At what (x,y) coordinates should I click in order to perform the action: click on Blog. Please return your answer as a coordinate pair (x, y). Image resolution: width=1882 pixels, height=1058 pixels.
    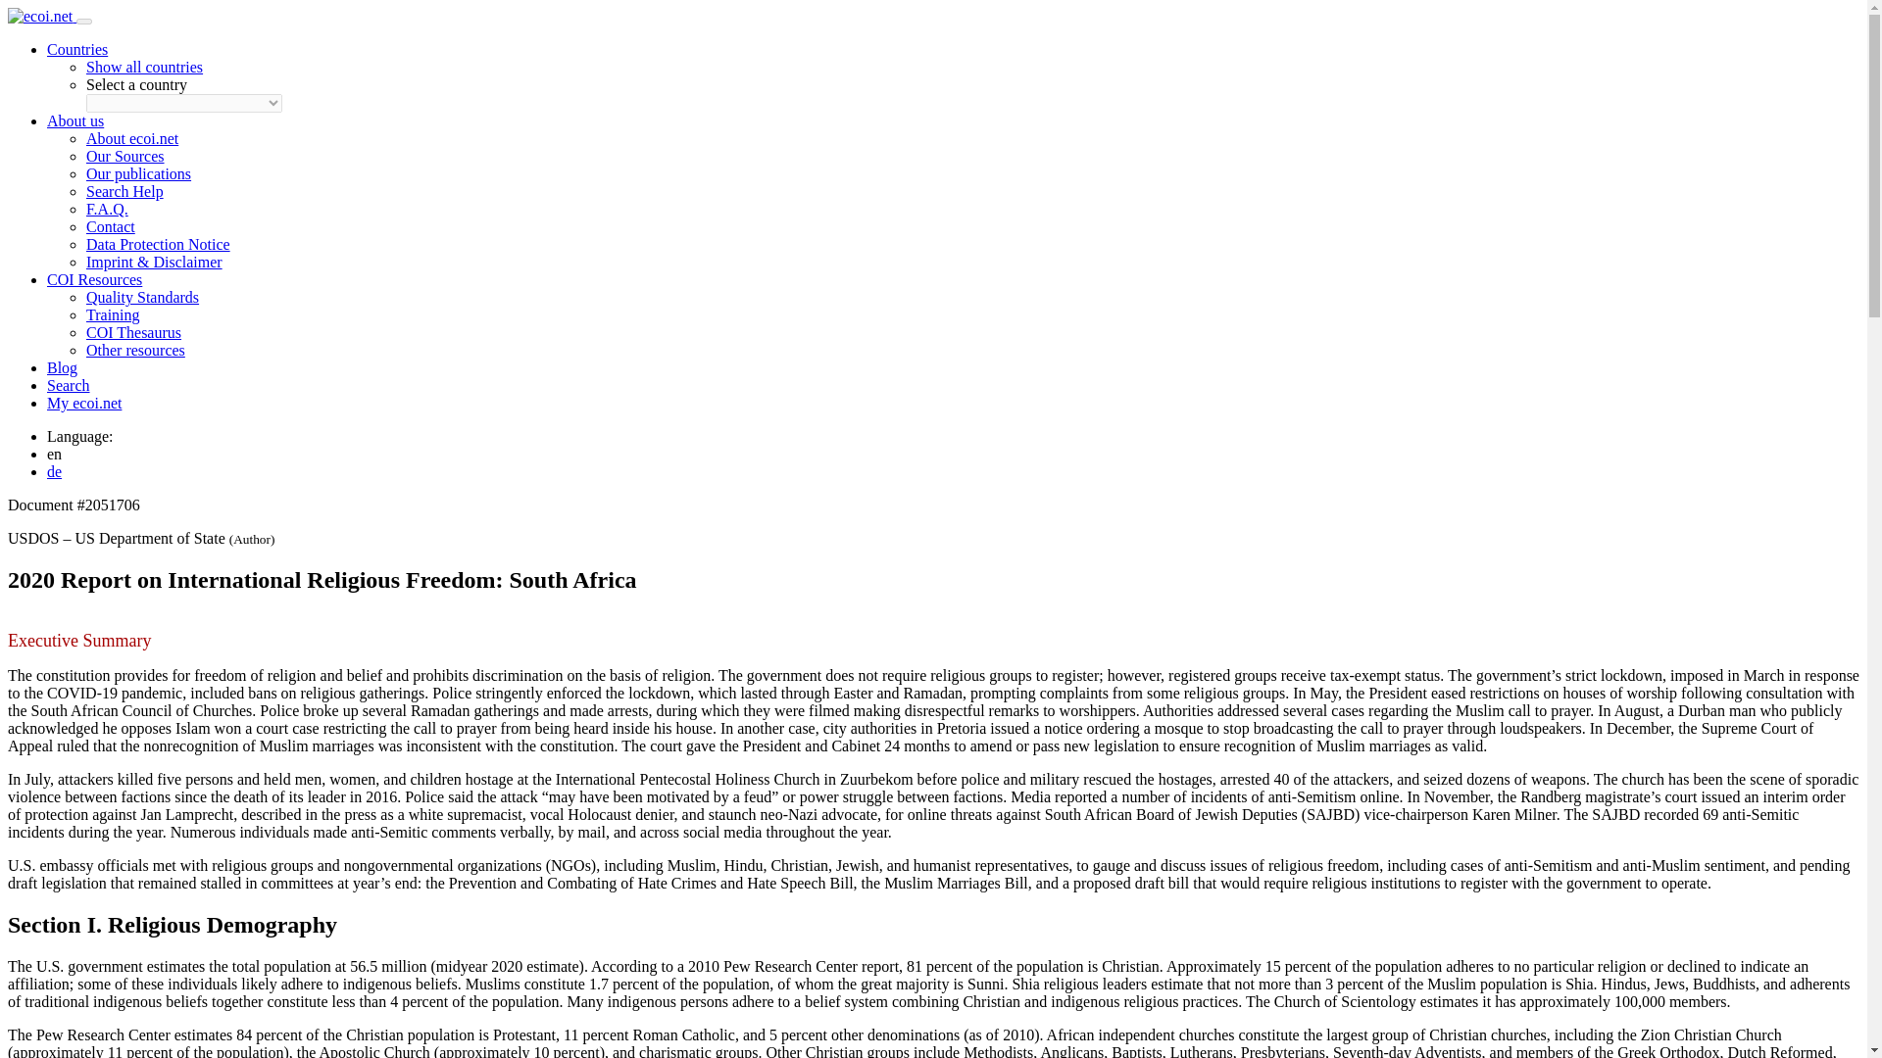
    Looking at the image, I should click on (62, 368).